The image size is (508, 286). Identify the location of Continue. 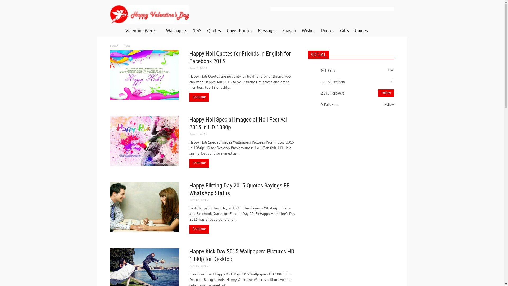
(199, 163).